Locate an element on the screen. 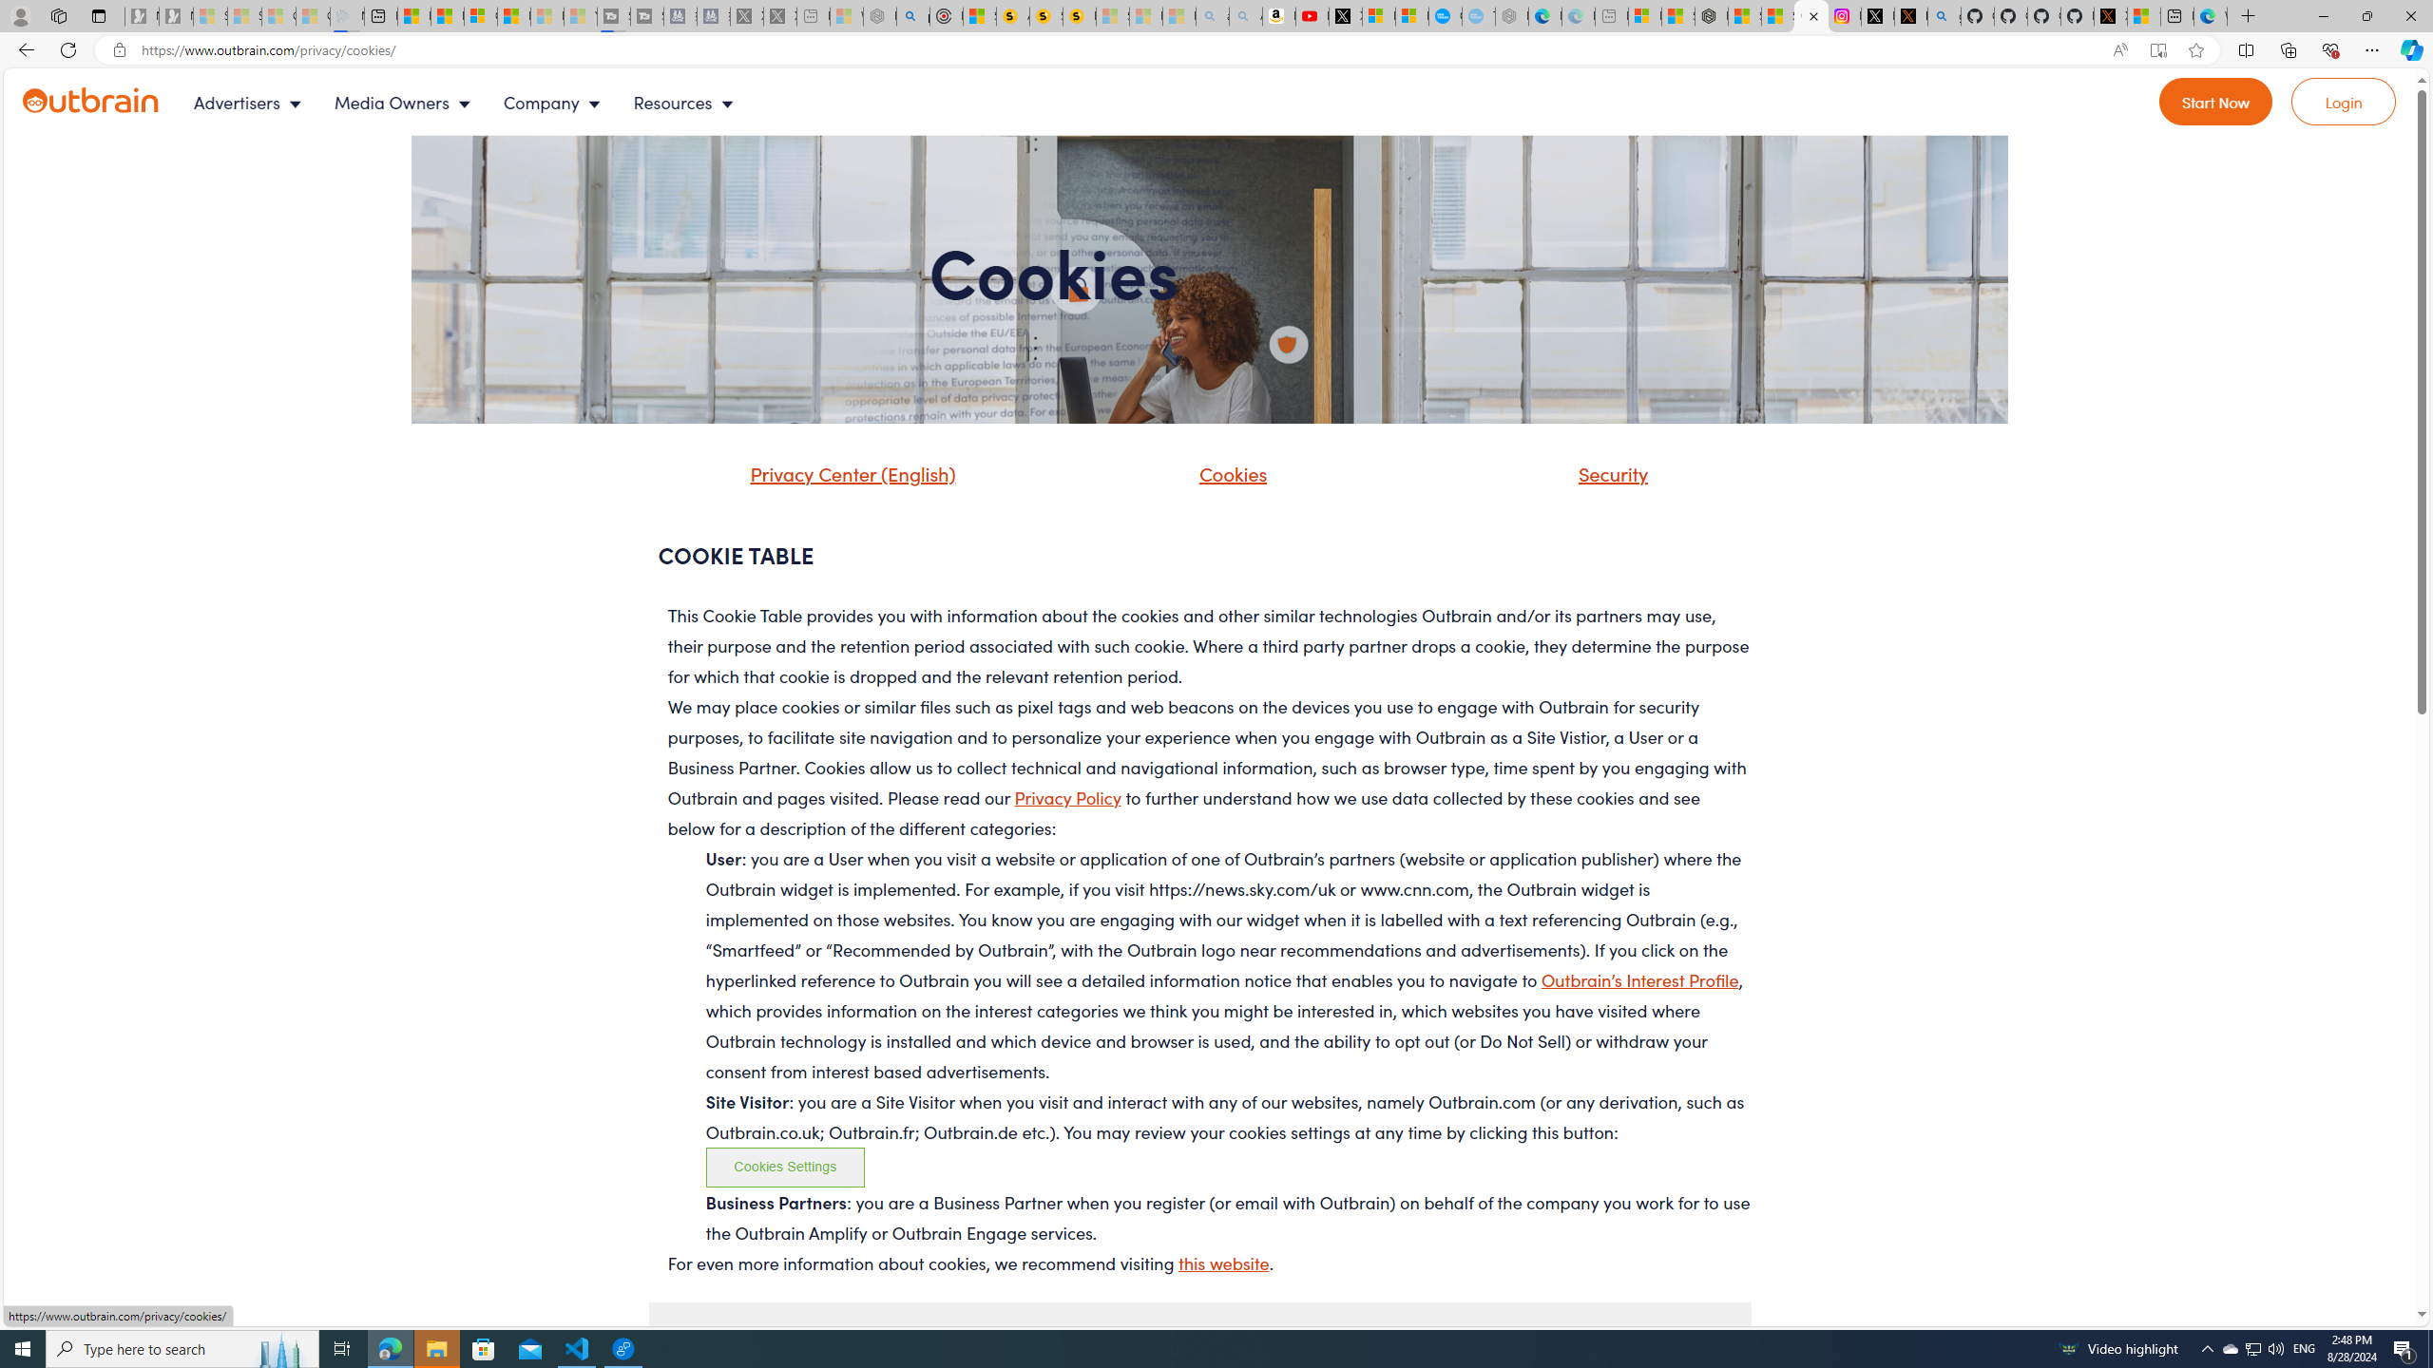  Company is located at coordinates (557, 103).